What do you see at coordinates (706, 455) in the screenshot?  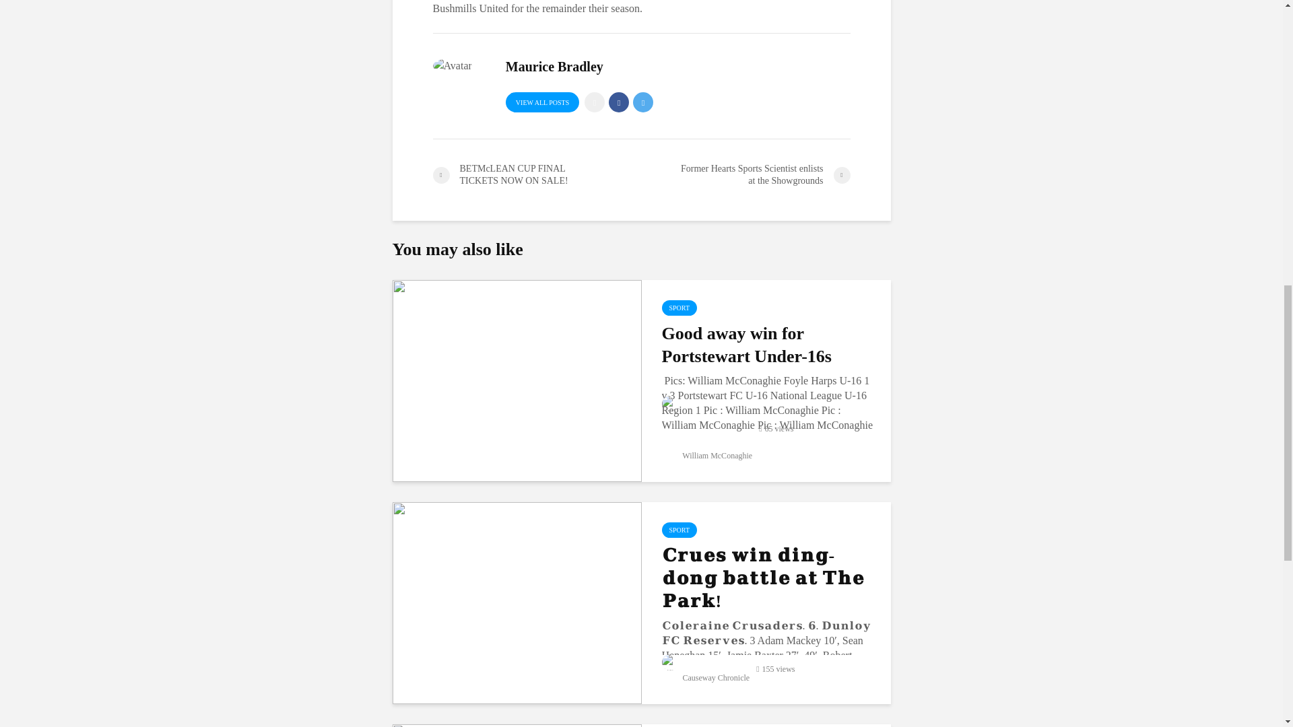 I see `William McConaghie` at bounding box center [706, 455].